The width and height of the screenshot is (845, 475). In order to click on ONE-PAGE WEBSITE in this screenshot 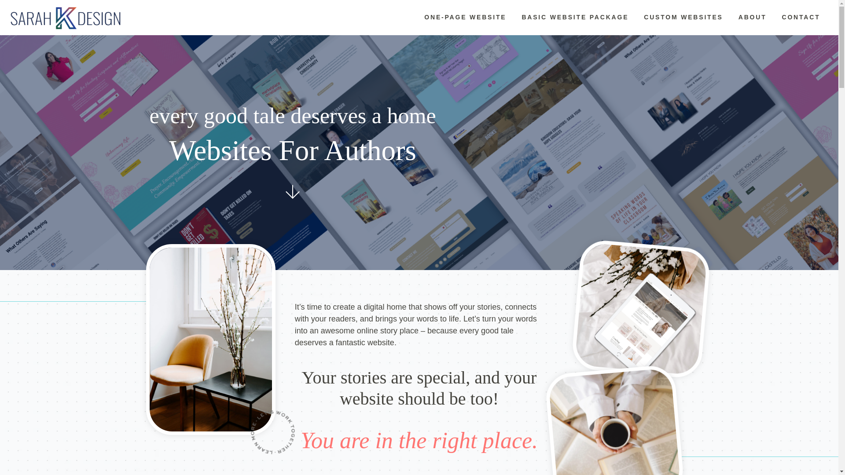, I will do `click(465, 18)`.